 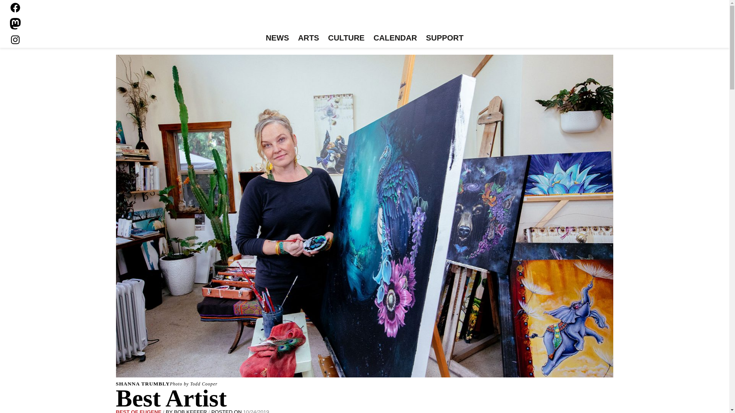 I want to click on NEWS, so click(x=277, y=38).